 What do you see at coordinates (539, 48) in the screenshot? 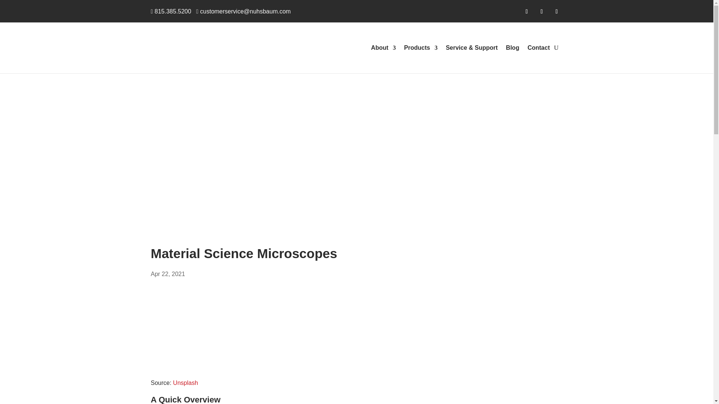
I see `Contact` at bounding box center [539, 48].